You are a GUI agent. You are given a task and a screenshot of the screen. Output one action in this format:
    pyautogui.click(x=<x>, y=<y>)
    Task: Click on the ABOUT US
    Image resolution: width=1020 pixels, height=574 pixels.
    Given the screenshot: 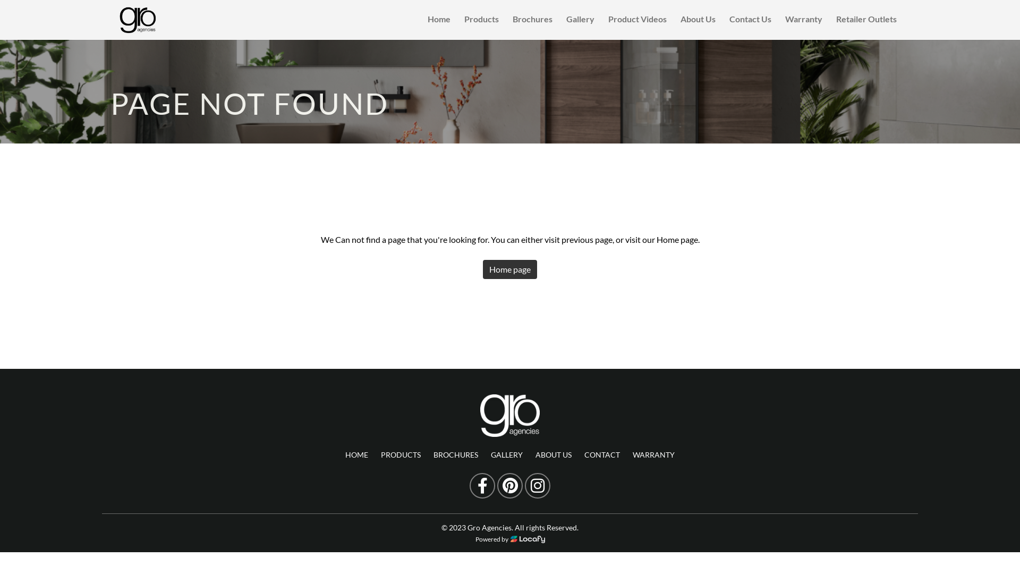 What is the action you would take?
    pyautogui.click(x=554, y=455)
    